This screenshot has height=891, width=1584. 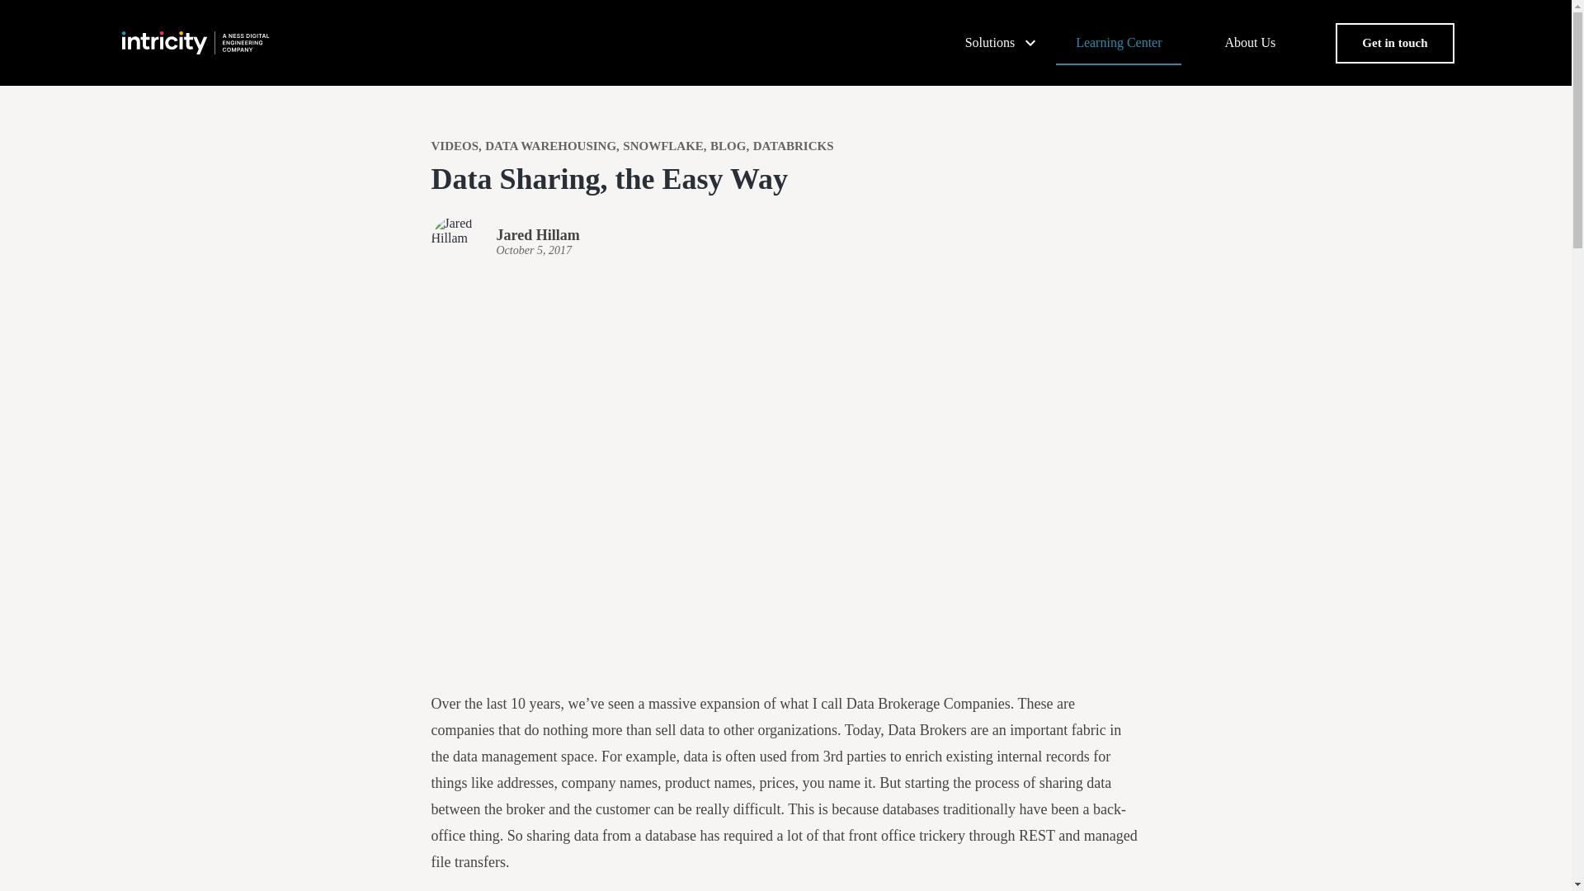 I want to click on VIDEOS,, so click(x=455, y=146).